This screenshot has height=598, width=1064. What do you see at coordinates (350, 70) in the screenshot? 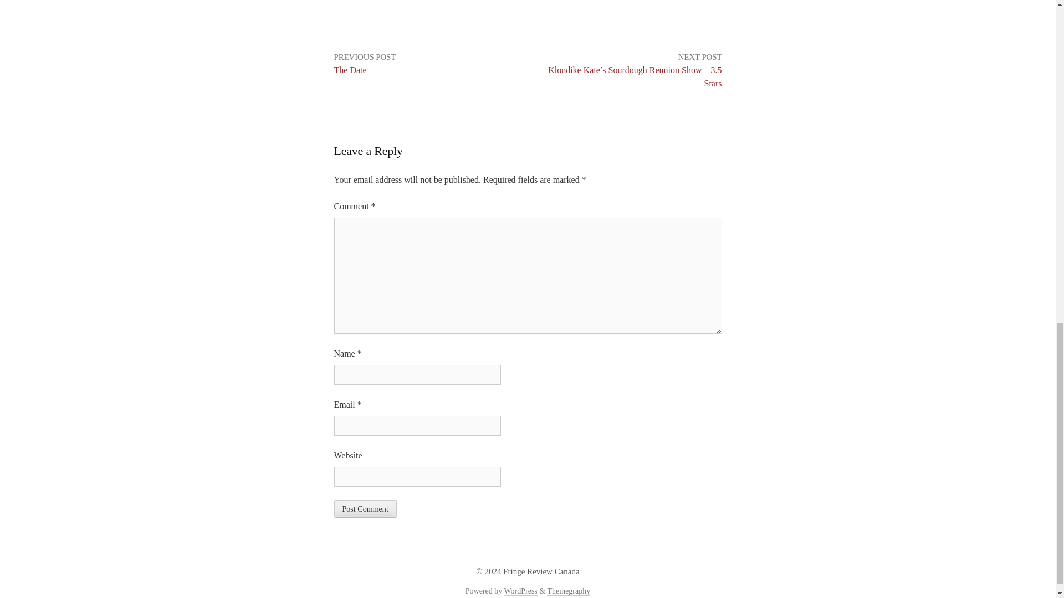
I see `The Date` at bounding box center [350, 70].